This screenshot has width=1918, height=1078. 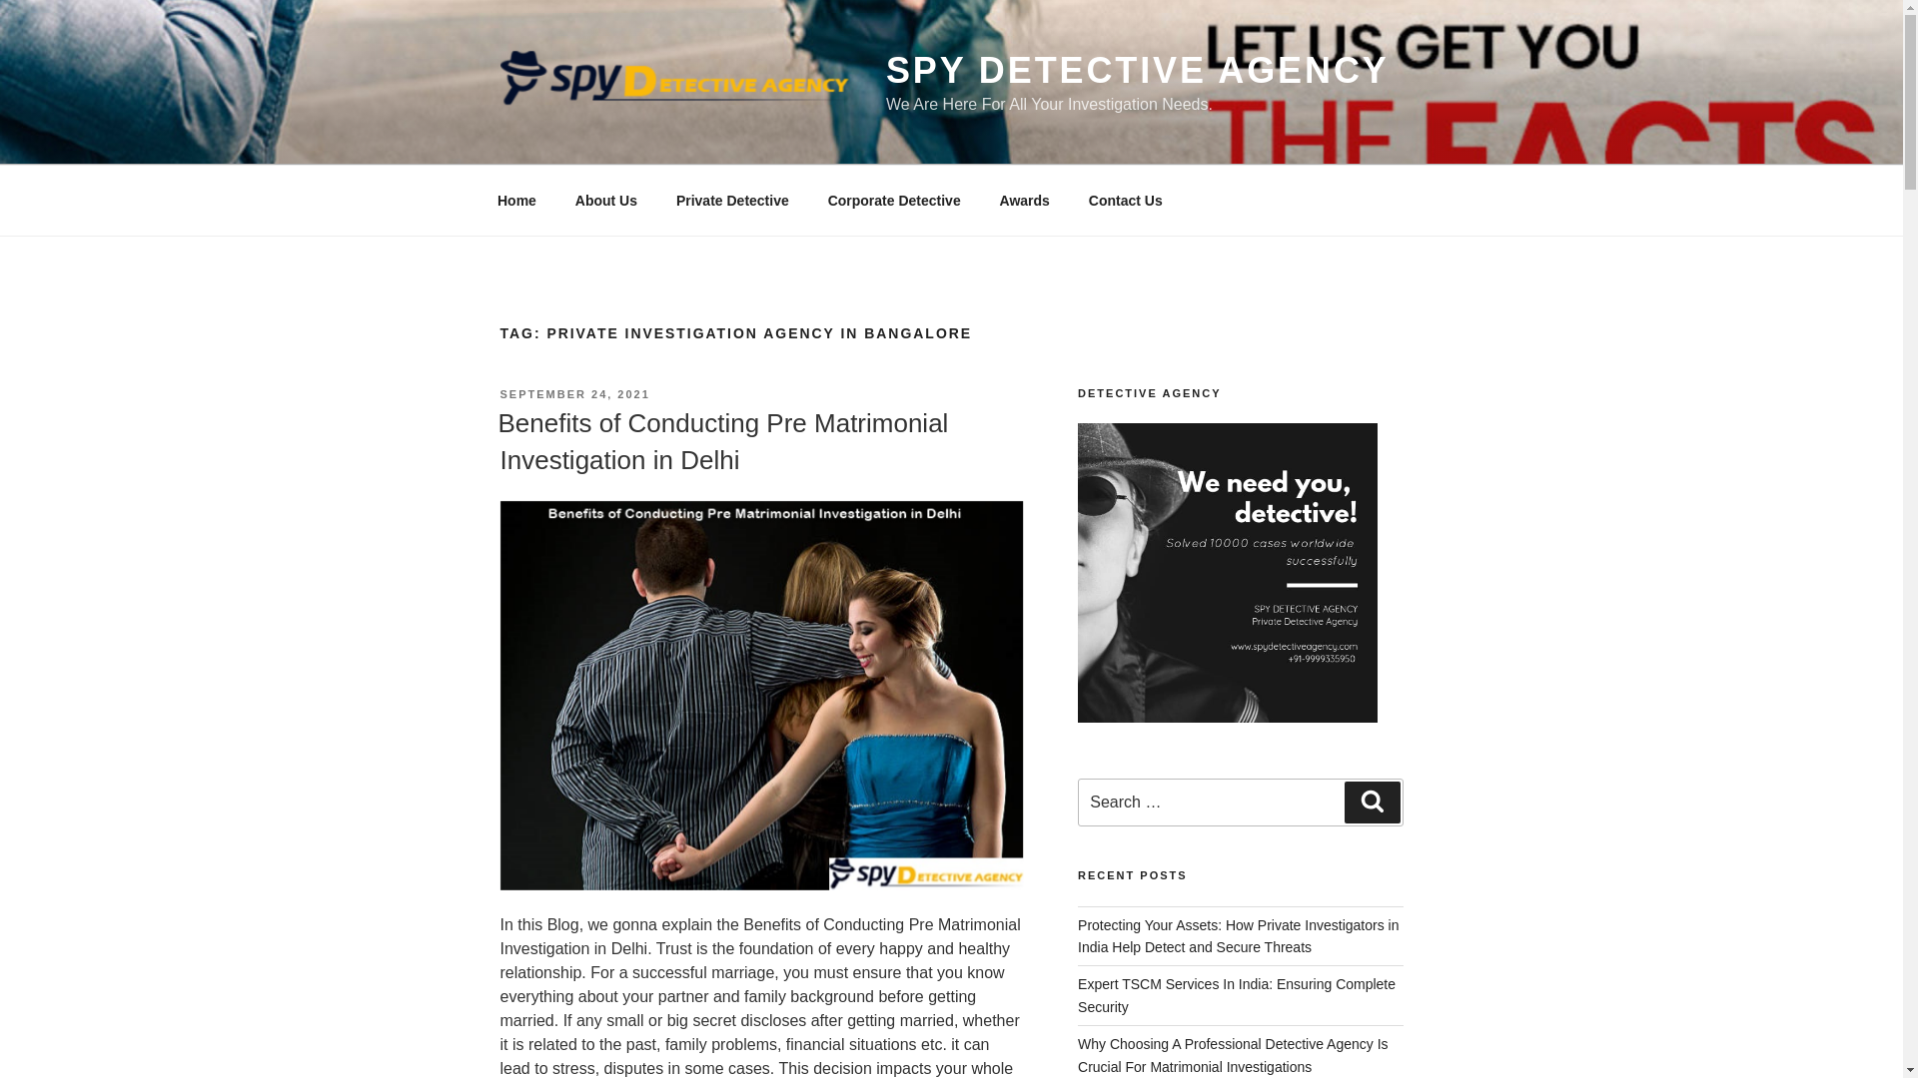 What do you see at coordinates (893, 200) in the screenshot?
I see `Corporate Detective` at bounding box center [893, 200].